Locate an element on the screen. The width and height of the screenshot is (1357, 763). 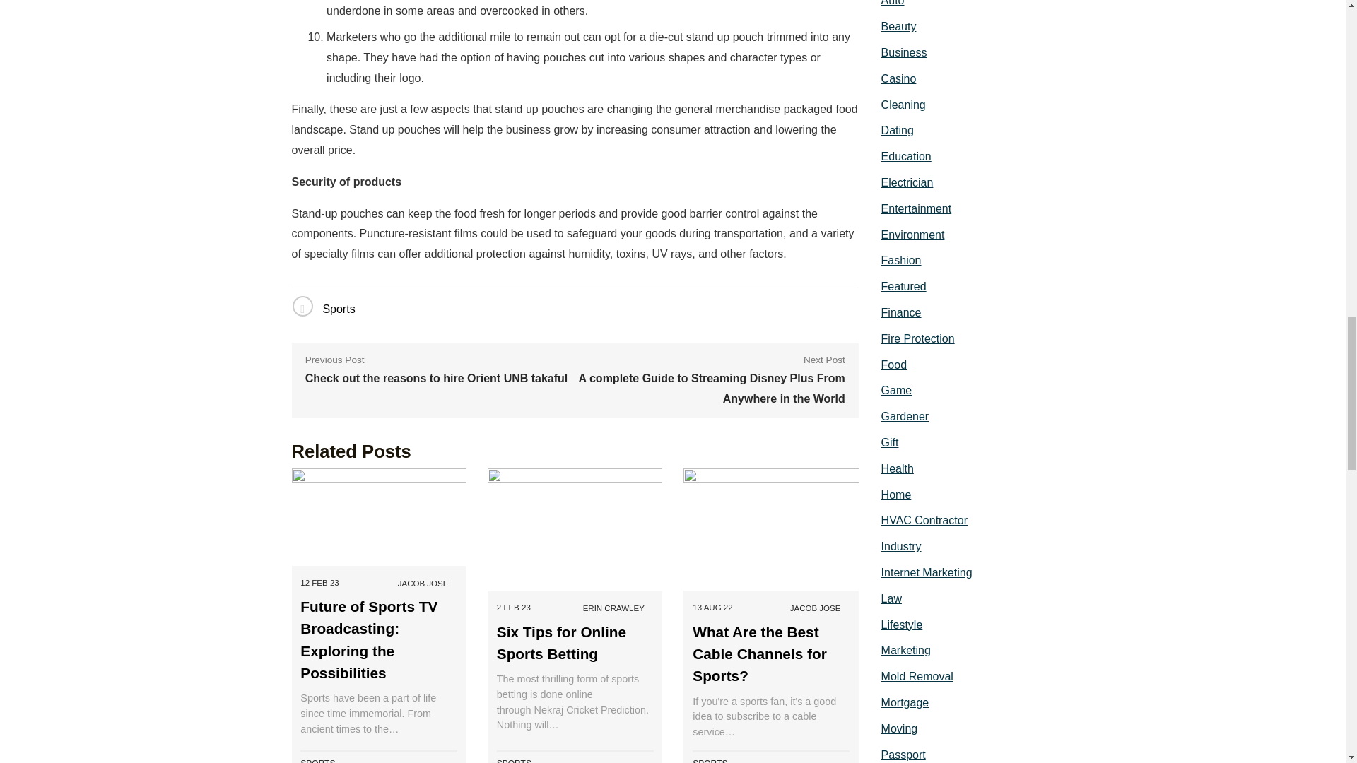
JACOB JOSE is located at coordinates (423, 583).